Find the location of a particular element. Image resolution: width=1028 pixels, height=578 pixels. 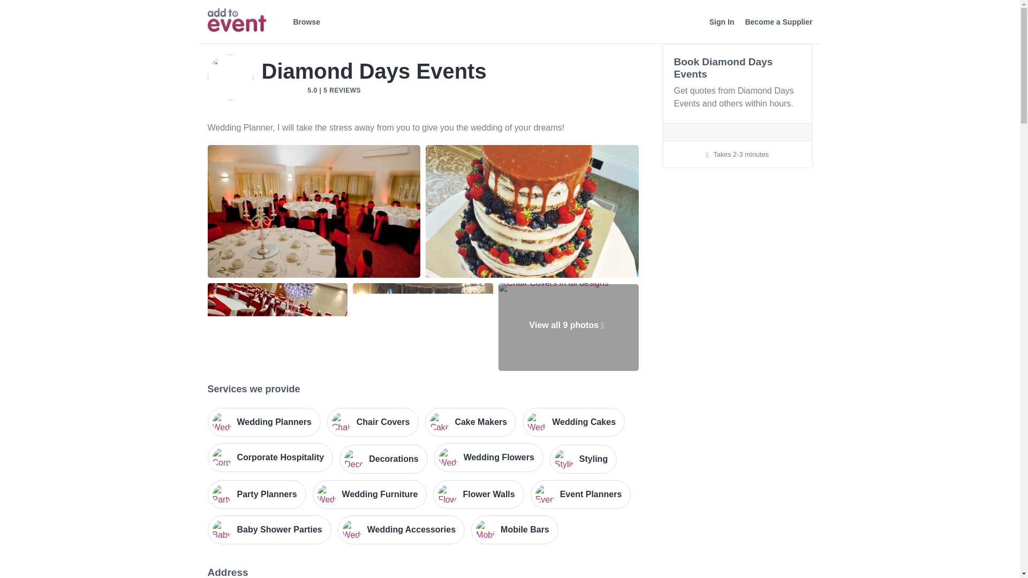

Wedding Flowers is located at coordinates (488, 458).